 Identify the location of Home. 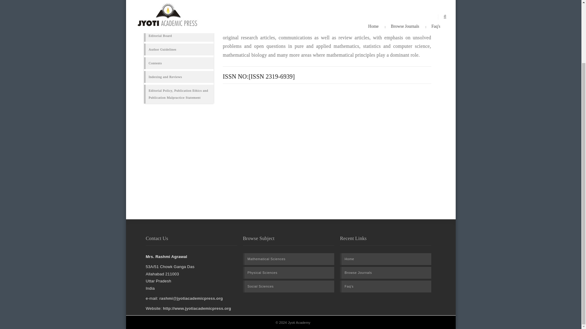
(349, 259).